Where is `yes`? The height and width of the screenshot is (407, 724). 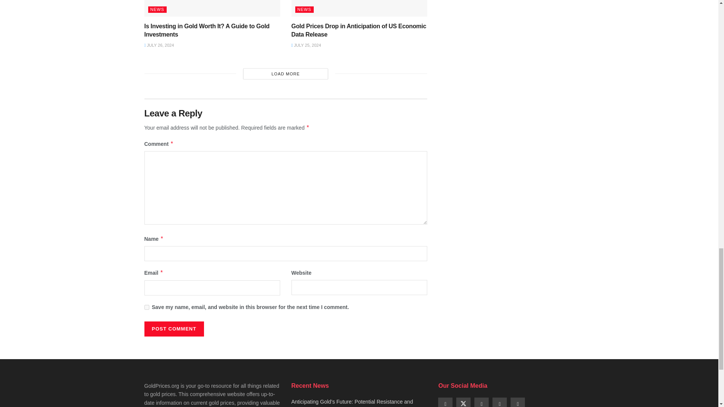 yes is located at coordinates (146, 307).